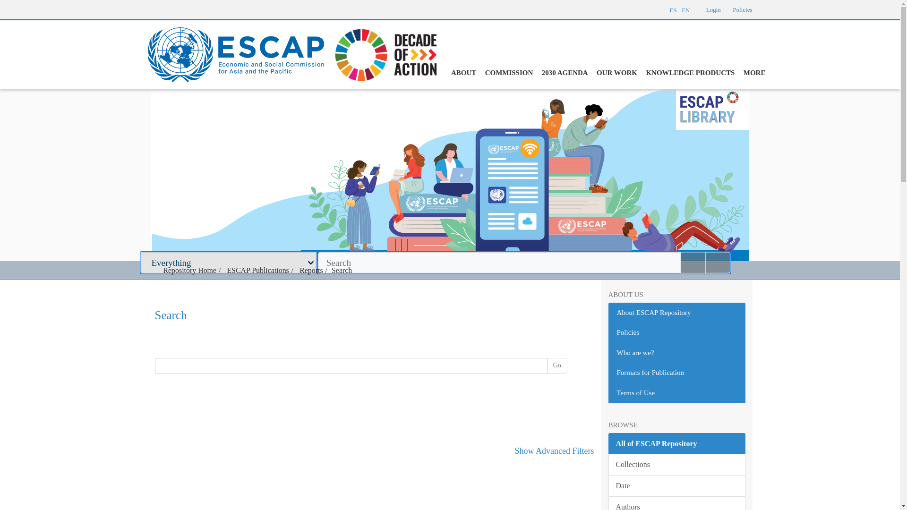 This screenshot has width=907, height=510. What do you see at coordinates (673, 8) in the screenshot?
I see `ES` at bounding box center [673, 8].